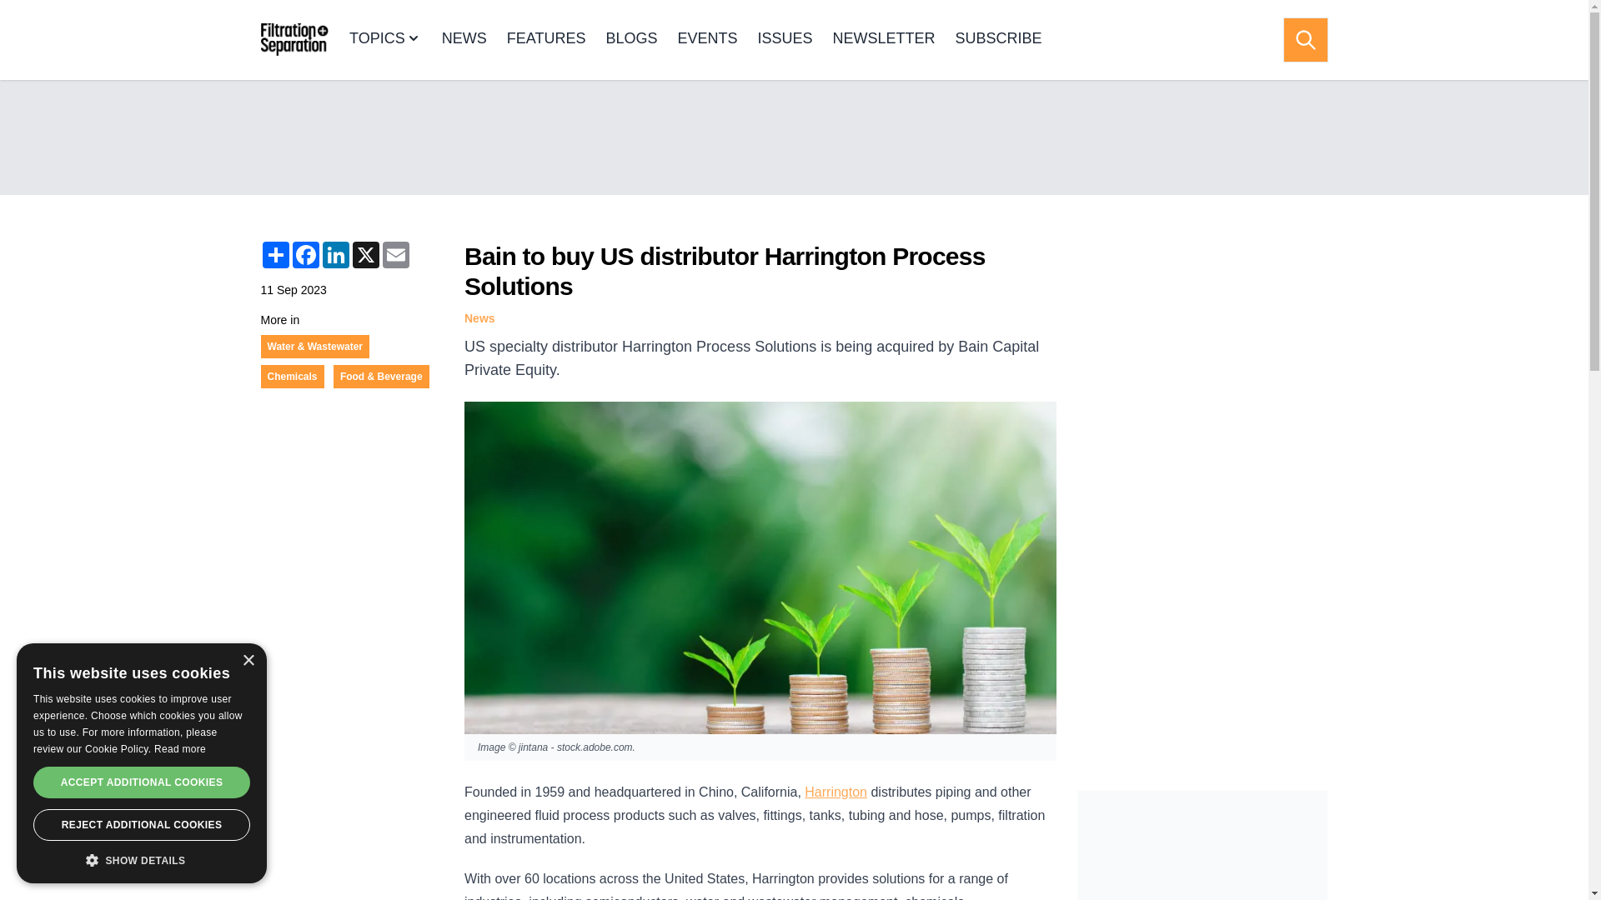  What do you see at coordinates (385, 40) in the screenshot?
I see `TOPICS` at bounding box center [385, 40].